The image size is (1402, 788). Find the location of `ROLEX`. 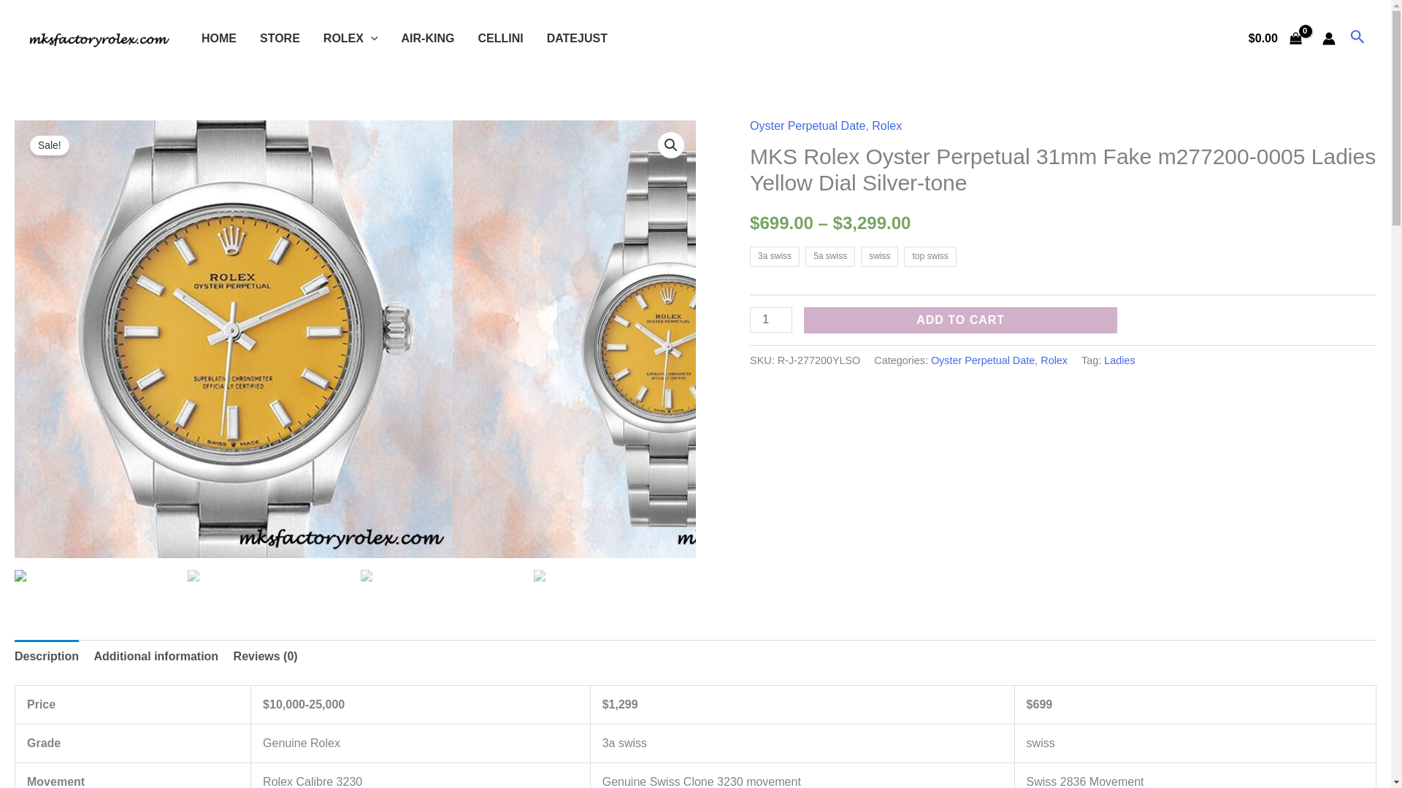

ROLEX is located at coordinates (350, 38).